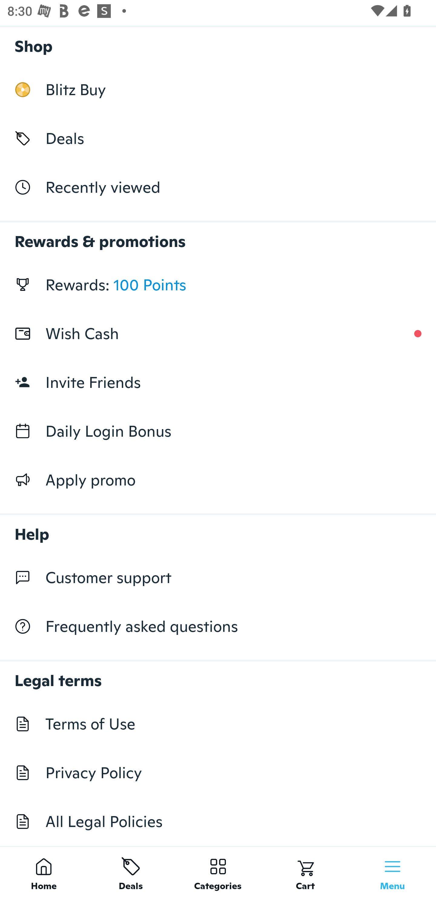  Describe the element at coordinates (218, 529) in the screenshot. I see `Help` at that location.